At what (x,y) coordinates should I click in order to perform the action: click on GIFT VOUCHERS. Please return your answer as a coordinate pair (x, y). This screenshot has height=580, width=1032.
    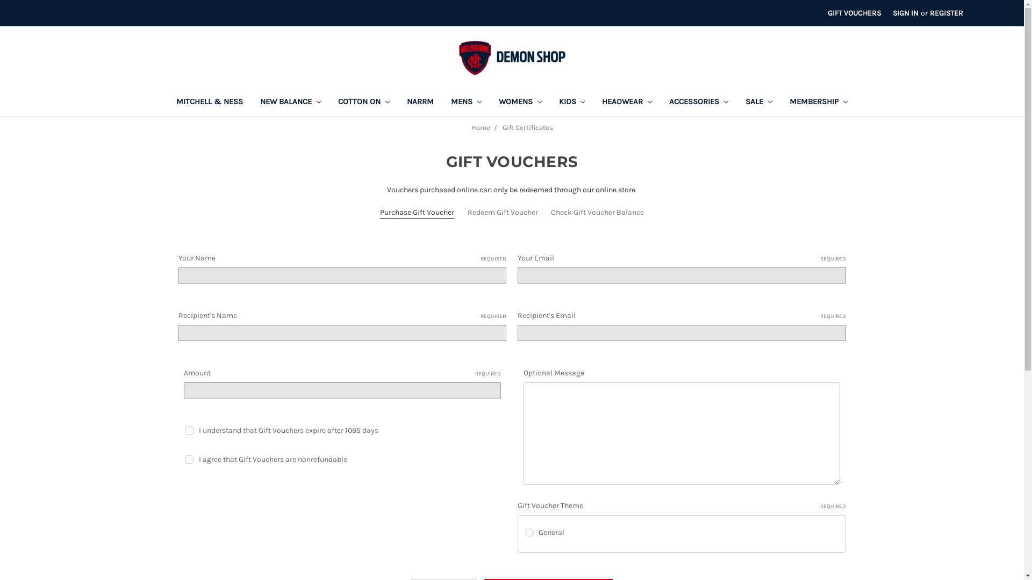
    Looking at the image, I should click on (855, 13).